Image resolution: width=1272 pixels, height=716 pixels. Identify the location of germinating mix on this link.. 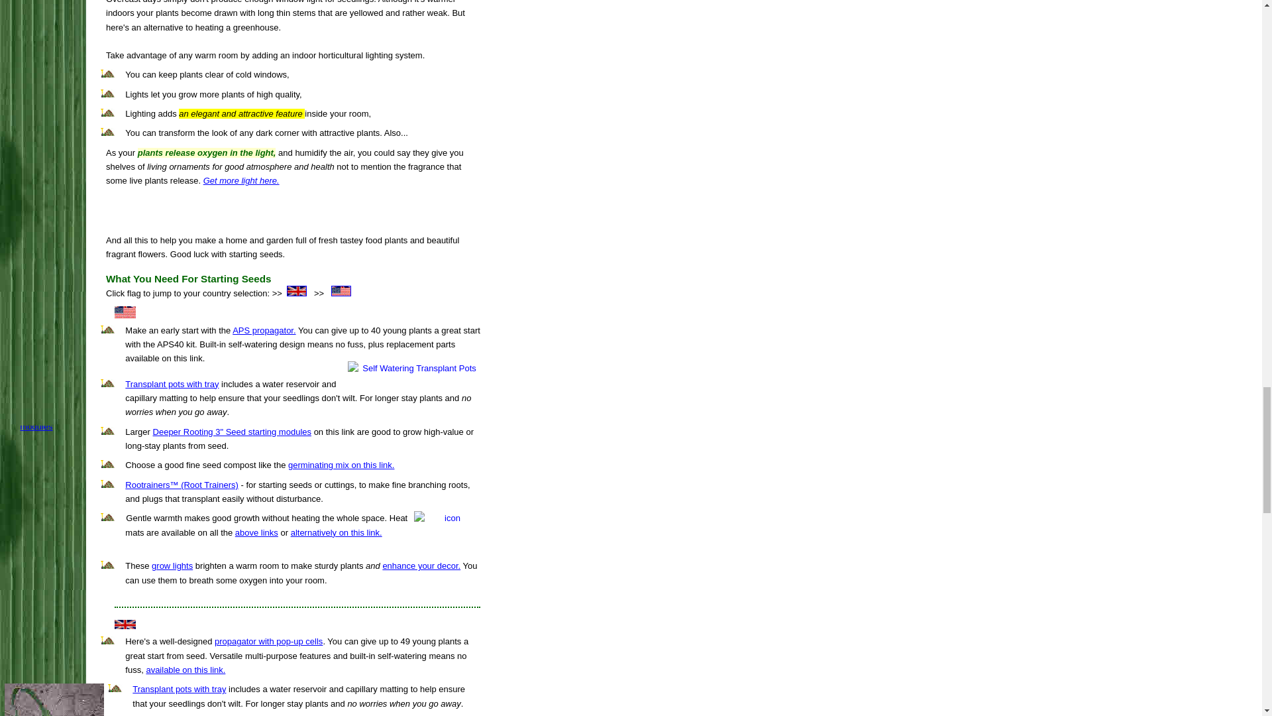
(343, 465).